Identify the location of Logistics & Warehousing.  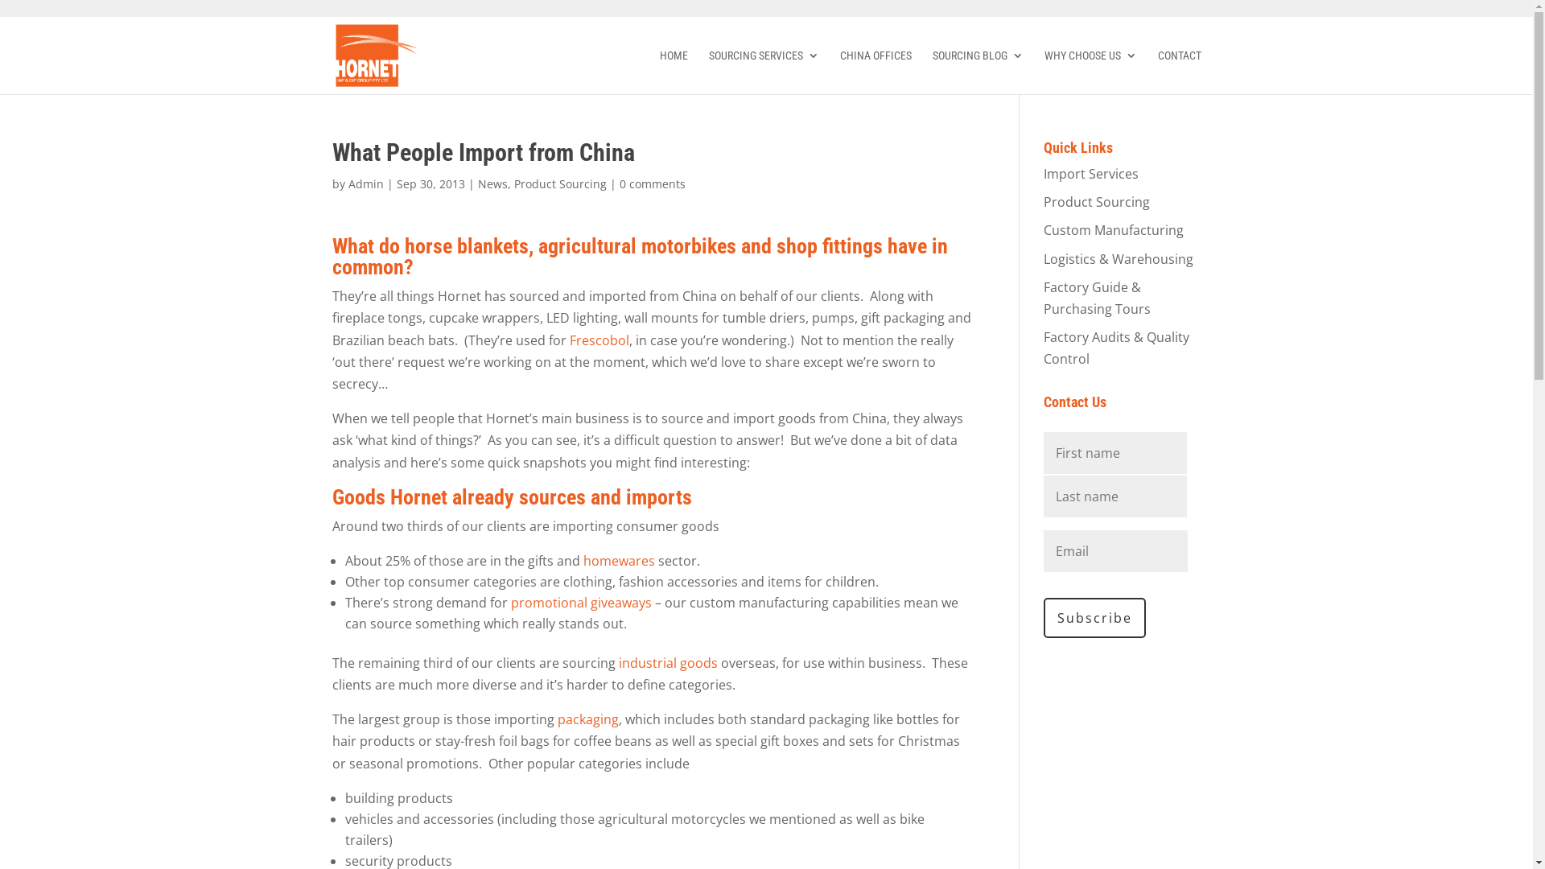
(1119, 259).